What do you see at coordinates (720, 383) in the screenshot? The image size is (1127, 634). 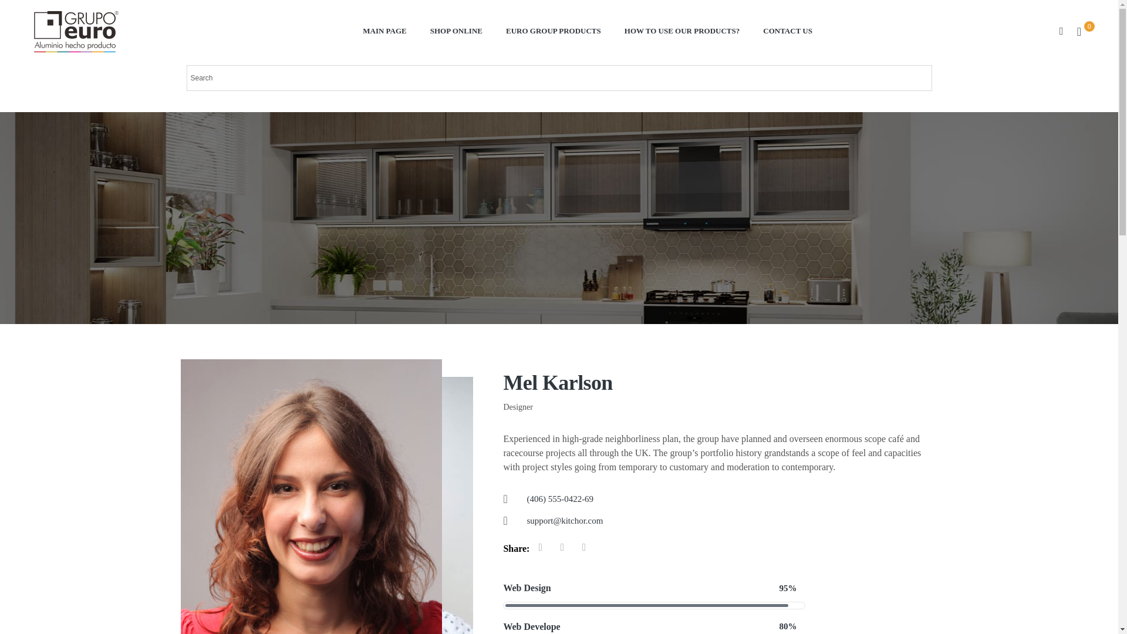 I see `Mel Karlson` at bounding box center [720, 383].